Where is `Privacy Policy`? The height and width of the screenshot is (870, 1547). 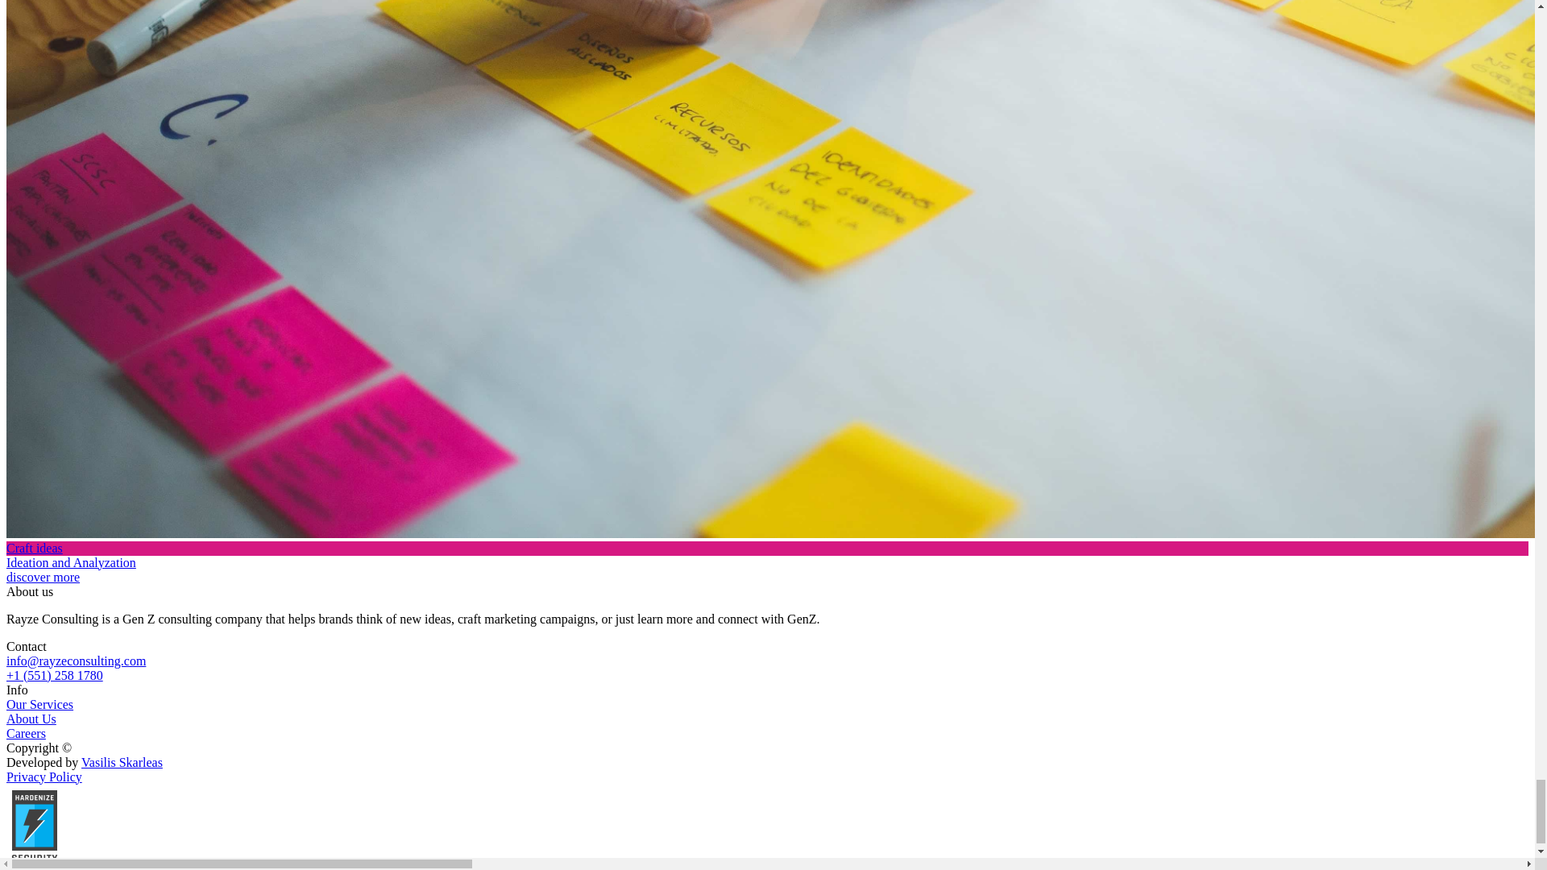
Privacy Policy is located at coordinates (44, 777).